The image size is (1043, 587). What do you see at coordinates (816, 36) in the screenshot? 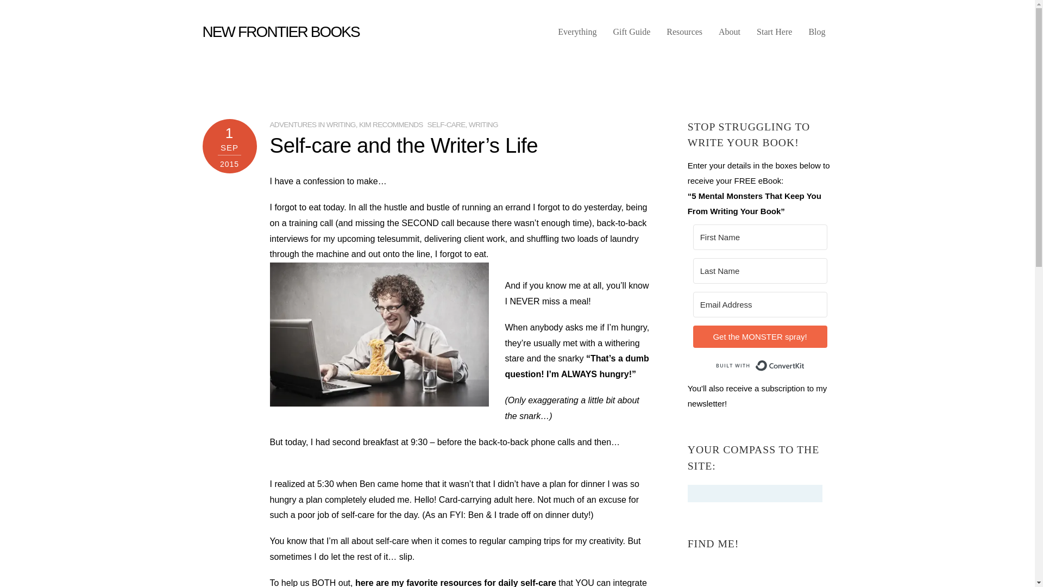
I see `Blog` at bounding box center [816, 36].